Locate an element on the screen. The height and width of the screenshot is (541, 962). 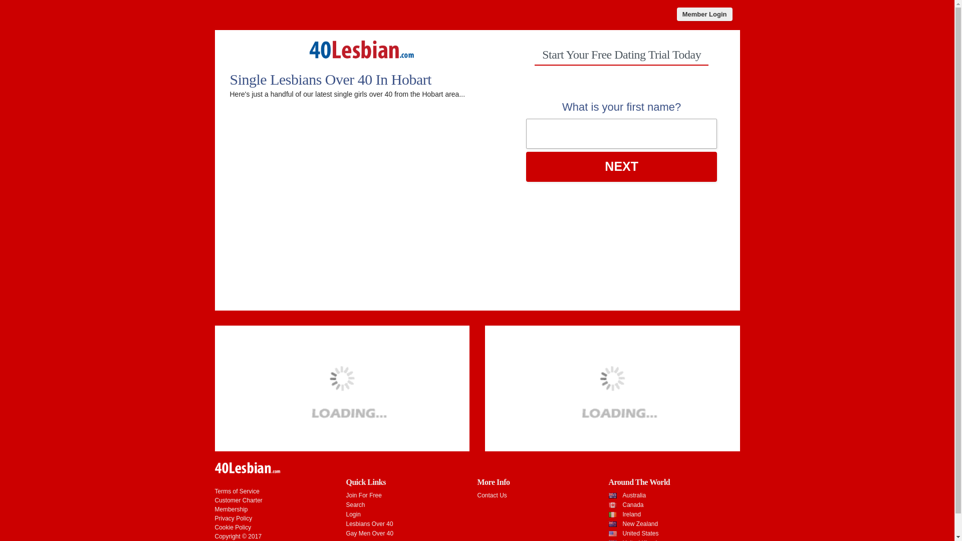
Lesbians Over 40 is located at coordinates (369, 524).